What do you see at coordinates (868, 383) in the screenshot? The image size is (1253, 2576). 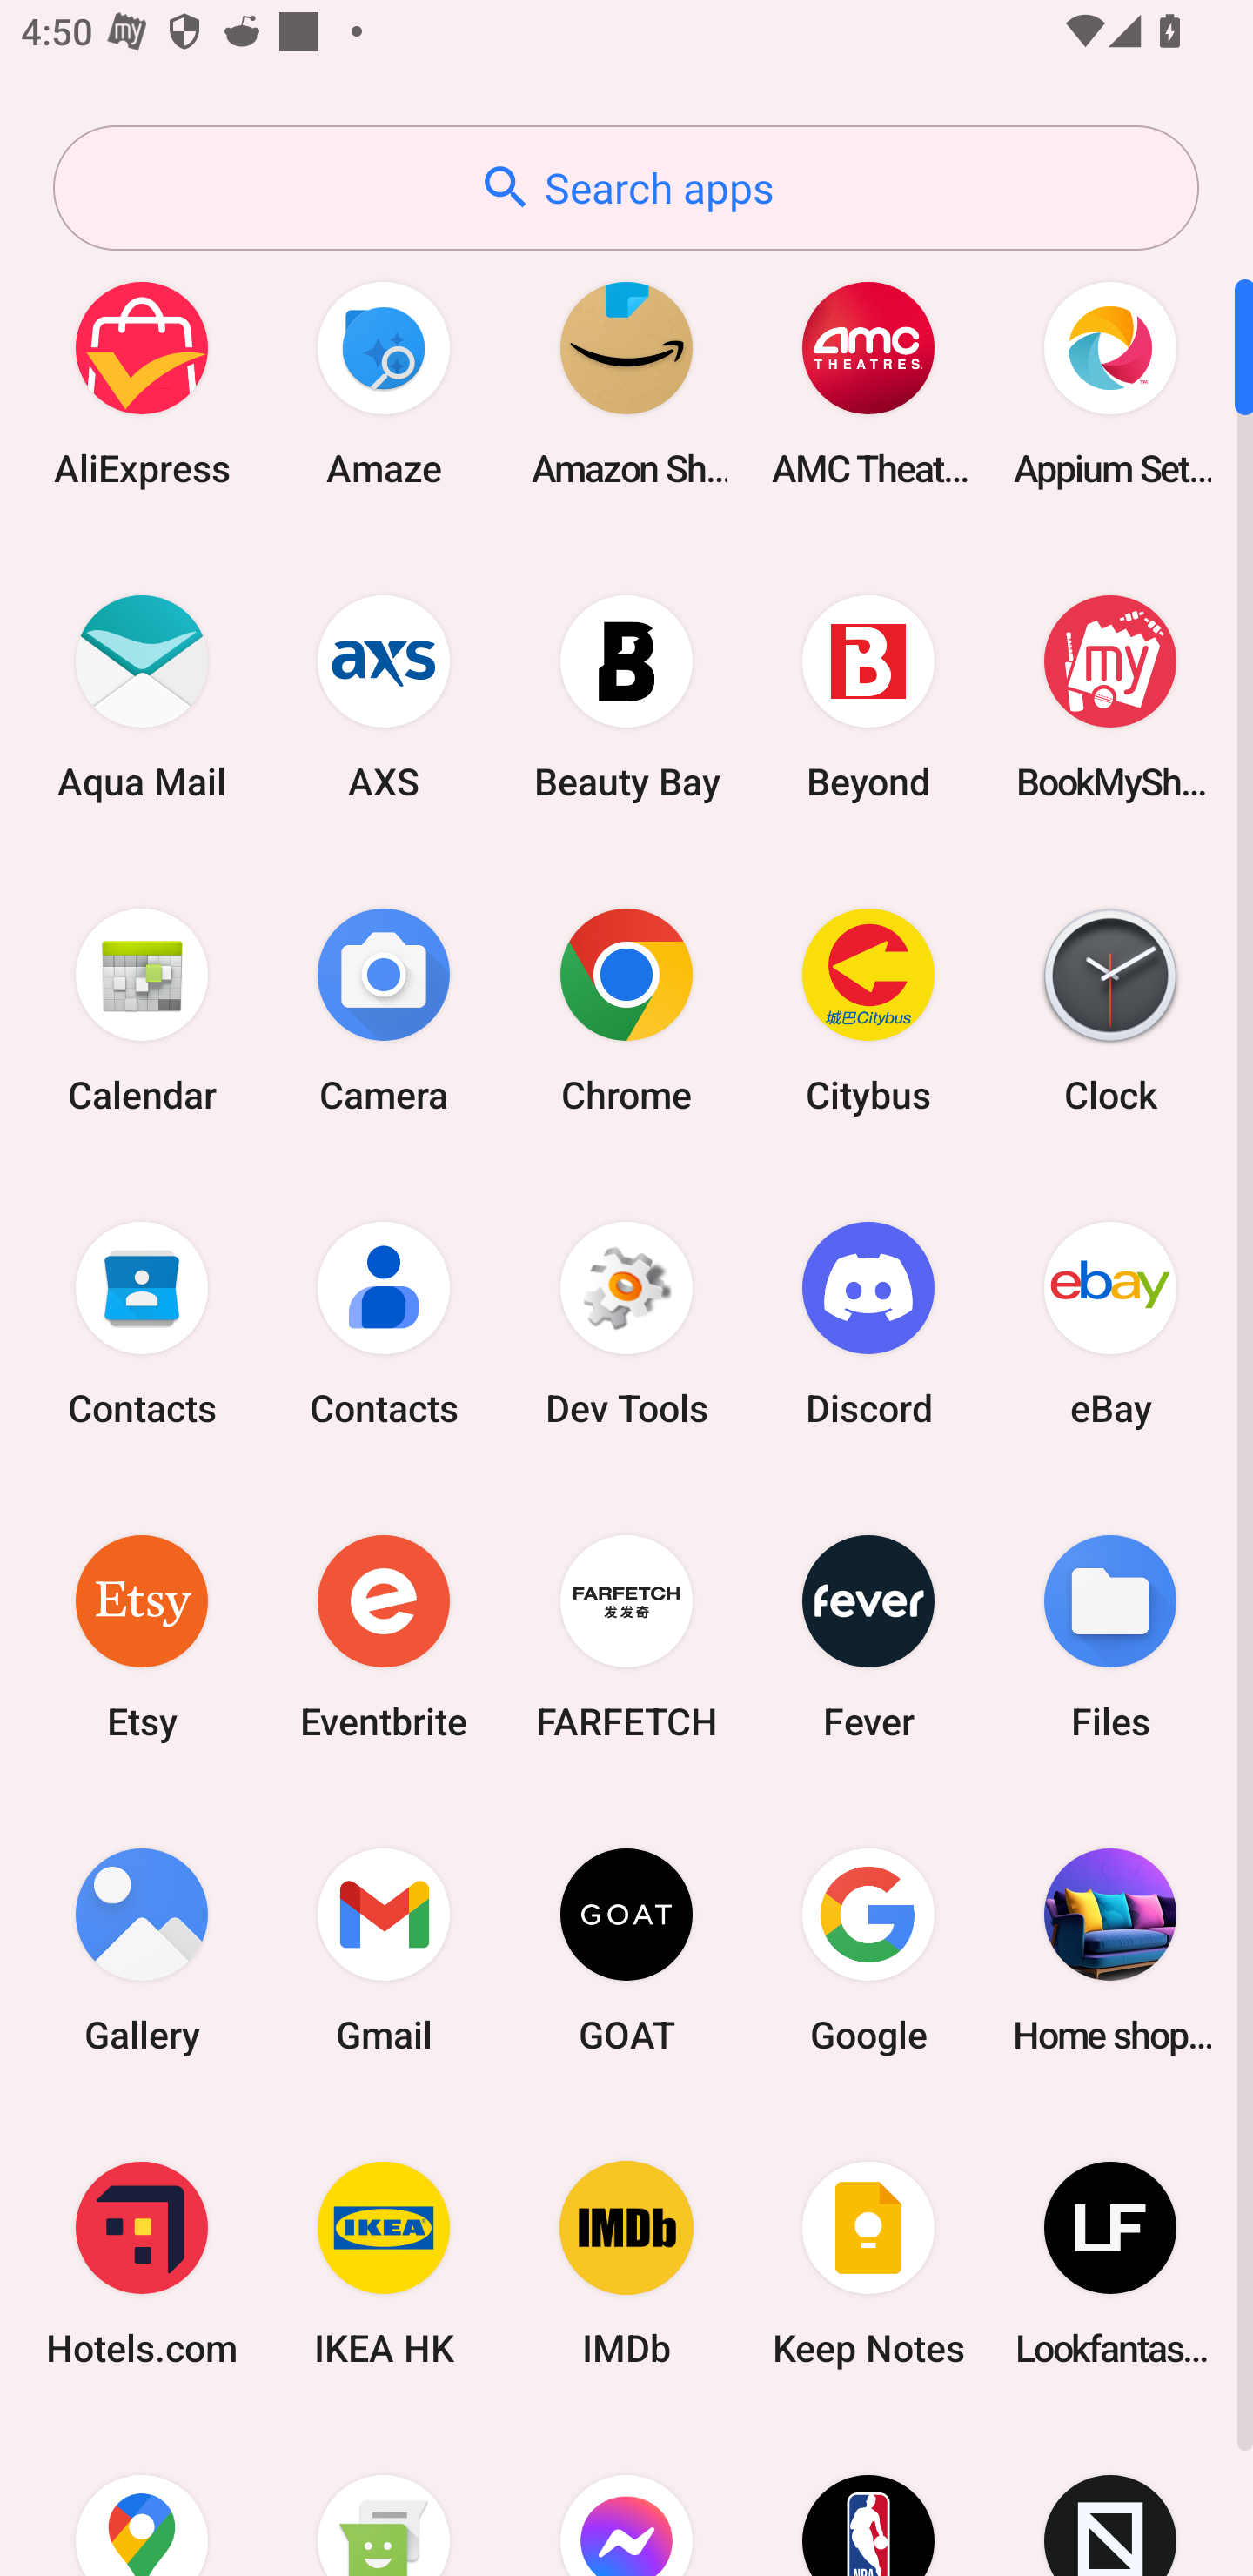 I see `AMC Theatres` at bounding box center [868, 383].